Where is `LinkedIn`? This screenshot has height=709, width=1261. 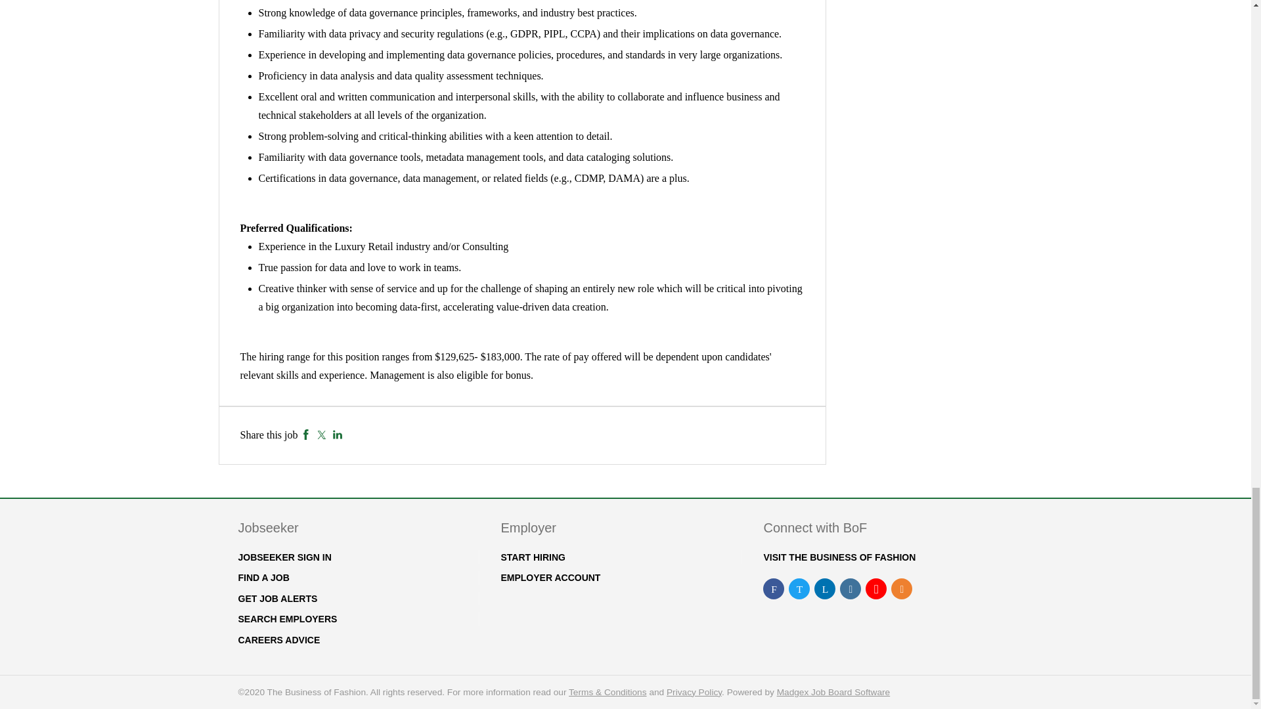
LinkedIn is located at coordinates (338, 435).